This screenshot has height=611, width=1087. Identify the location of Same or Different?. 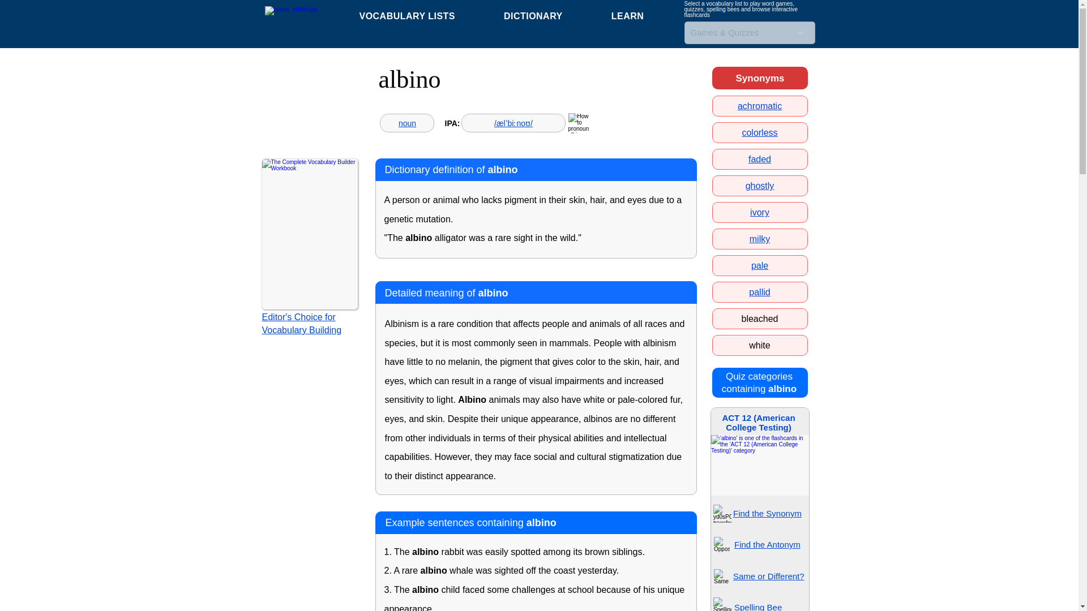
(760, 266).